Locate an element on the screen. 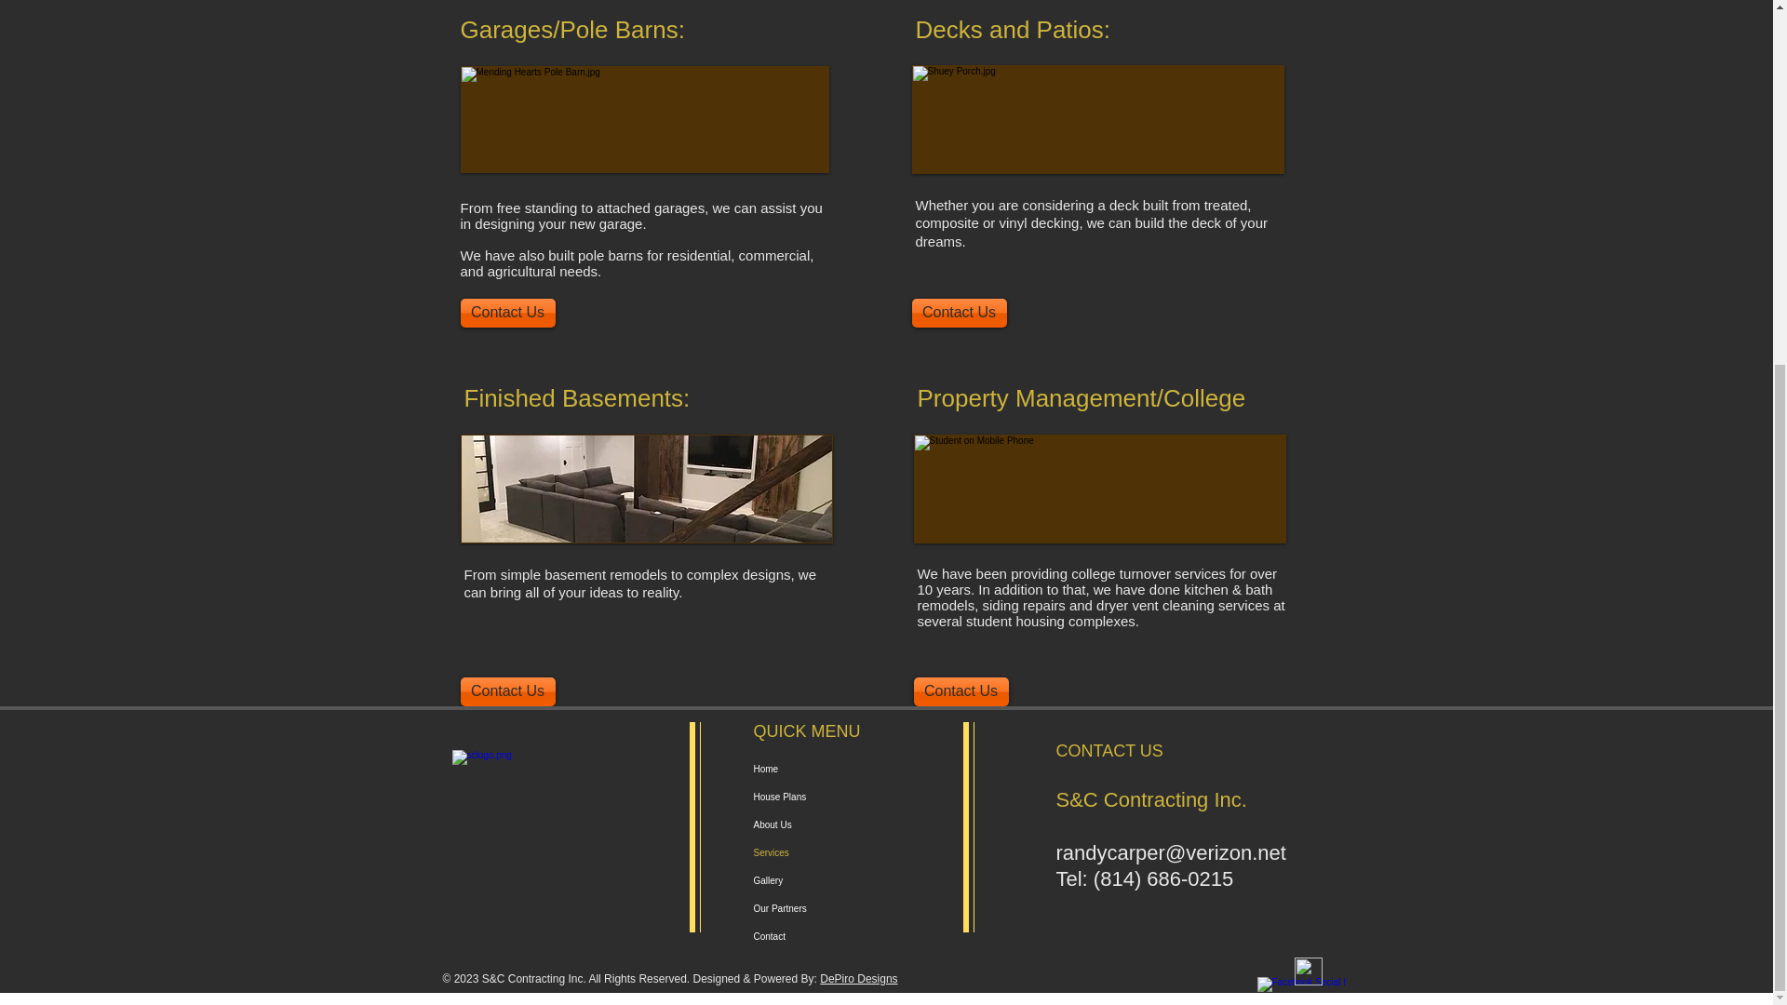 Image resolution: width=1787 pixels, height=1005 pixels. Our Partners is located at coordinates (830, 909).